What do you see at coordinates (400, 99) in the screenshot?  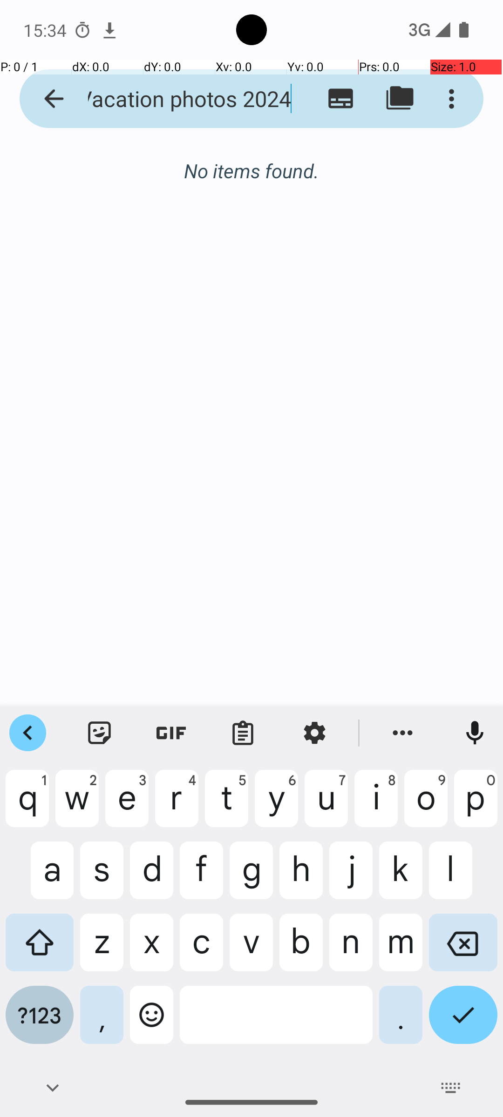 I see `Switch to folder view` at bounding box center [400, 99].